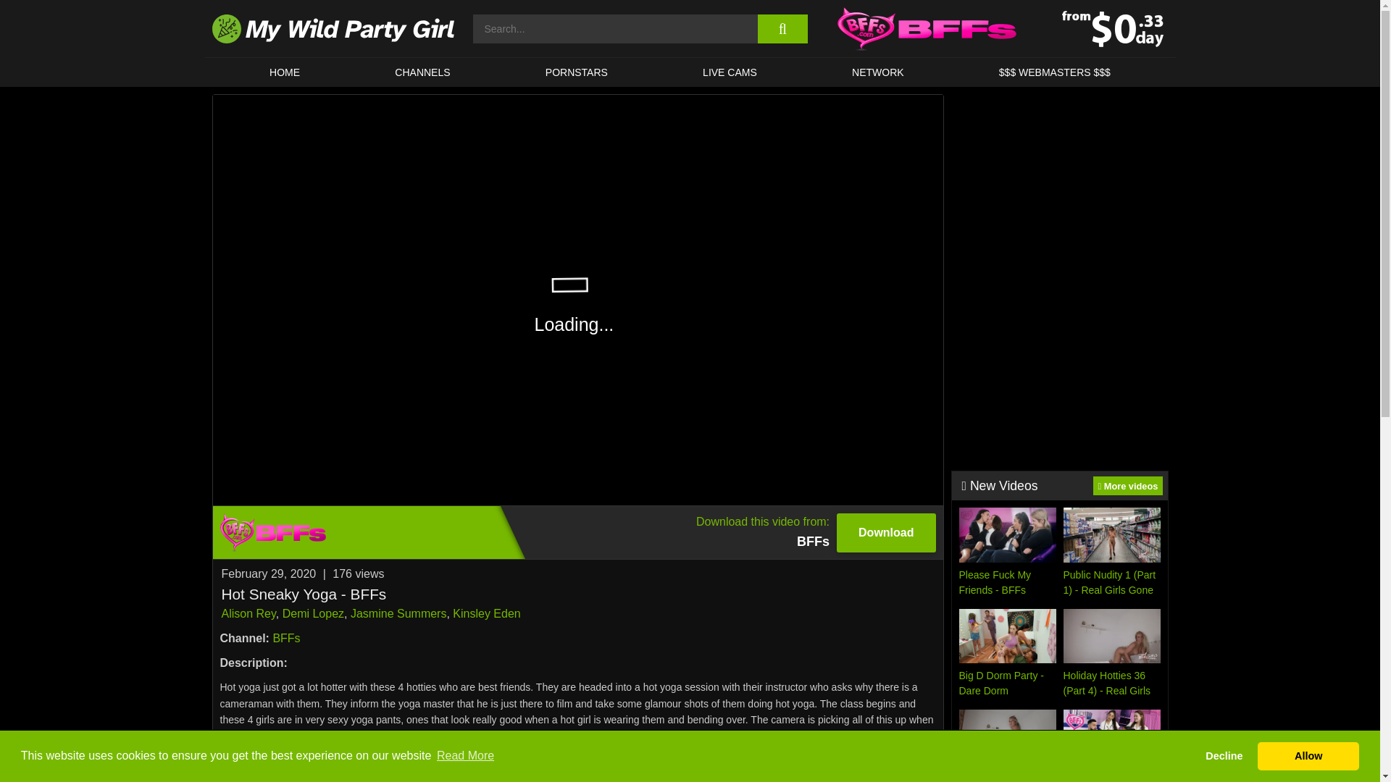 Image resolution: width=1391 pixels, height=782 pixels. Describe the element at coordinates (286, 637) in the screenshot. I see `BFFs` at that location.